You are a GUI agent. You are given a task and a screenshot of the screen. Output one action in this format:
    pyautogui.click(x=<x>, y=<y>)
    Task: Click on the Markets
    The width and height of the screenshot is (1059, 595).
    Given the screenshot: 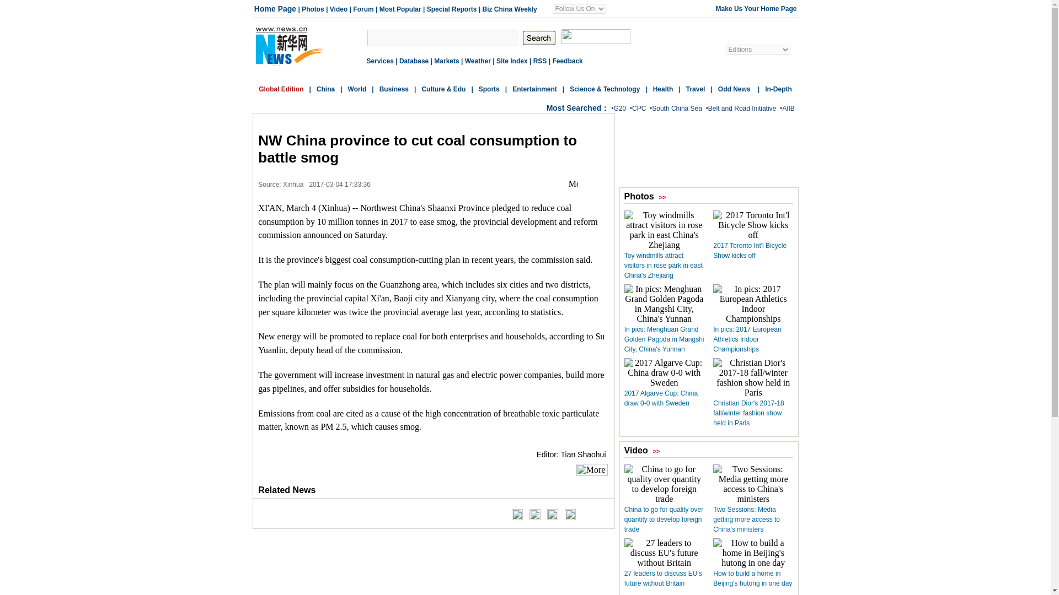 What is the action you would take?
    pyautogui.click(x=446, y=61)
    